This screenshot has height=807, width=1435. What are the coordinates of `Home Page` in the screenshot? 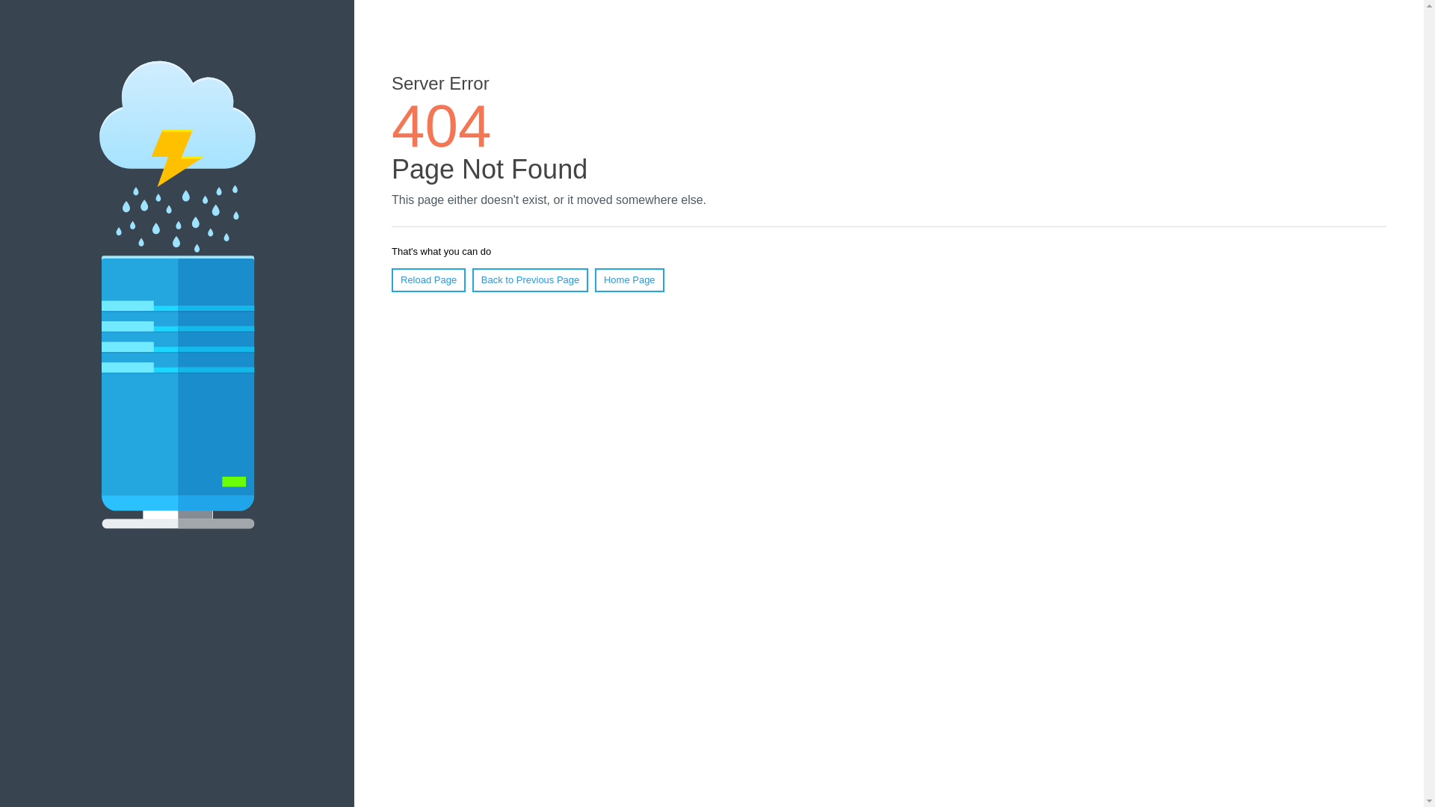 It's located at (629, 280).